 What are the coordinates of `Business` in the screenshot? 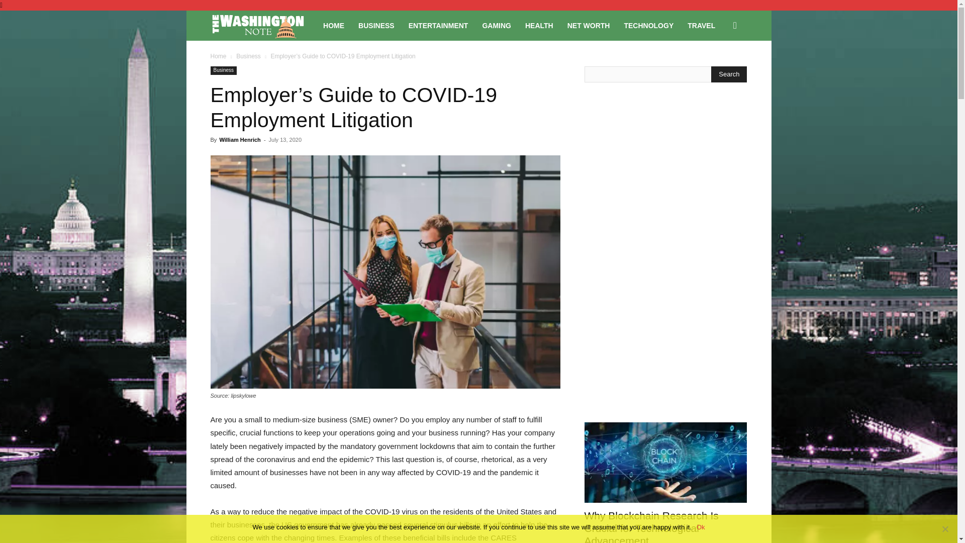 It's located at (223, 70).